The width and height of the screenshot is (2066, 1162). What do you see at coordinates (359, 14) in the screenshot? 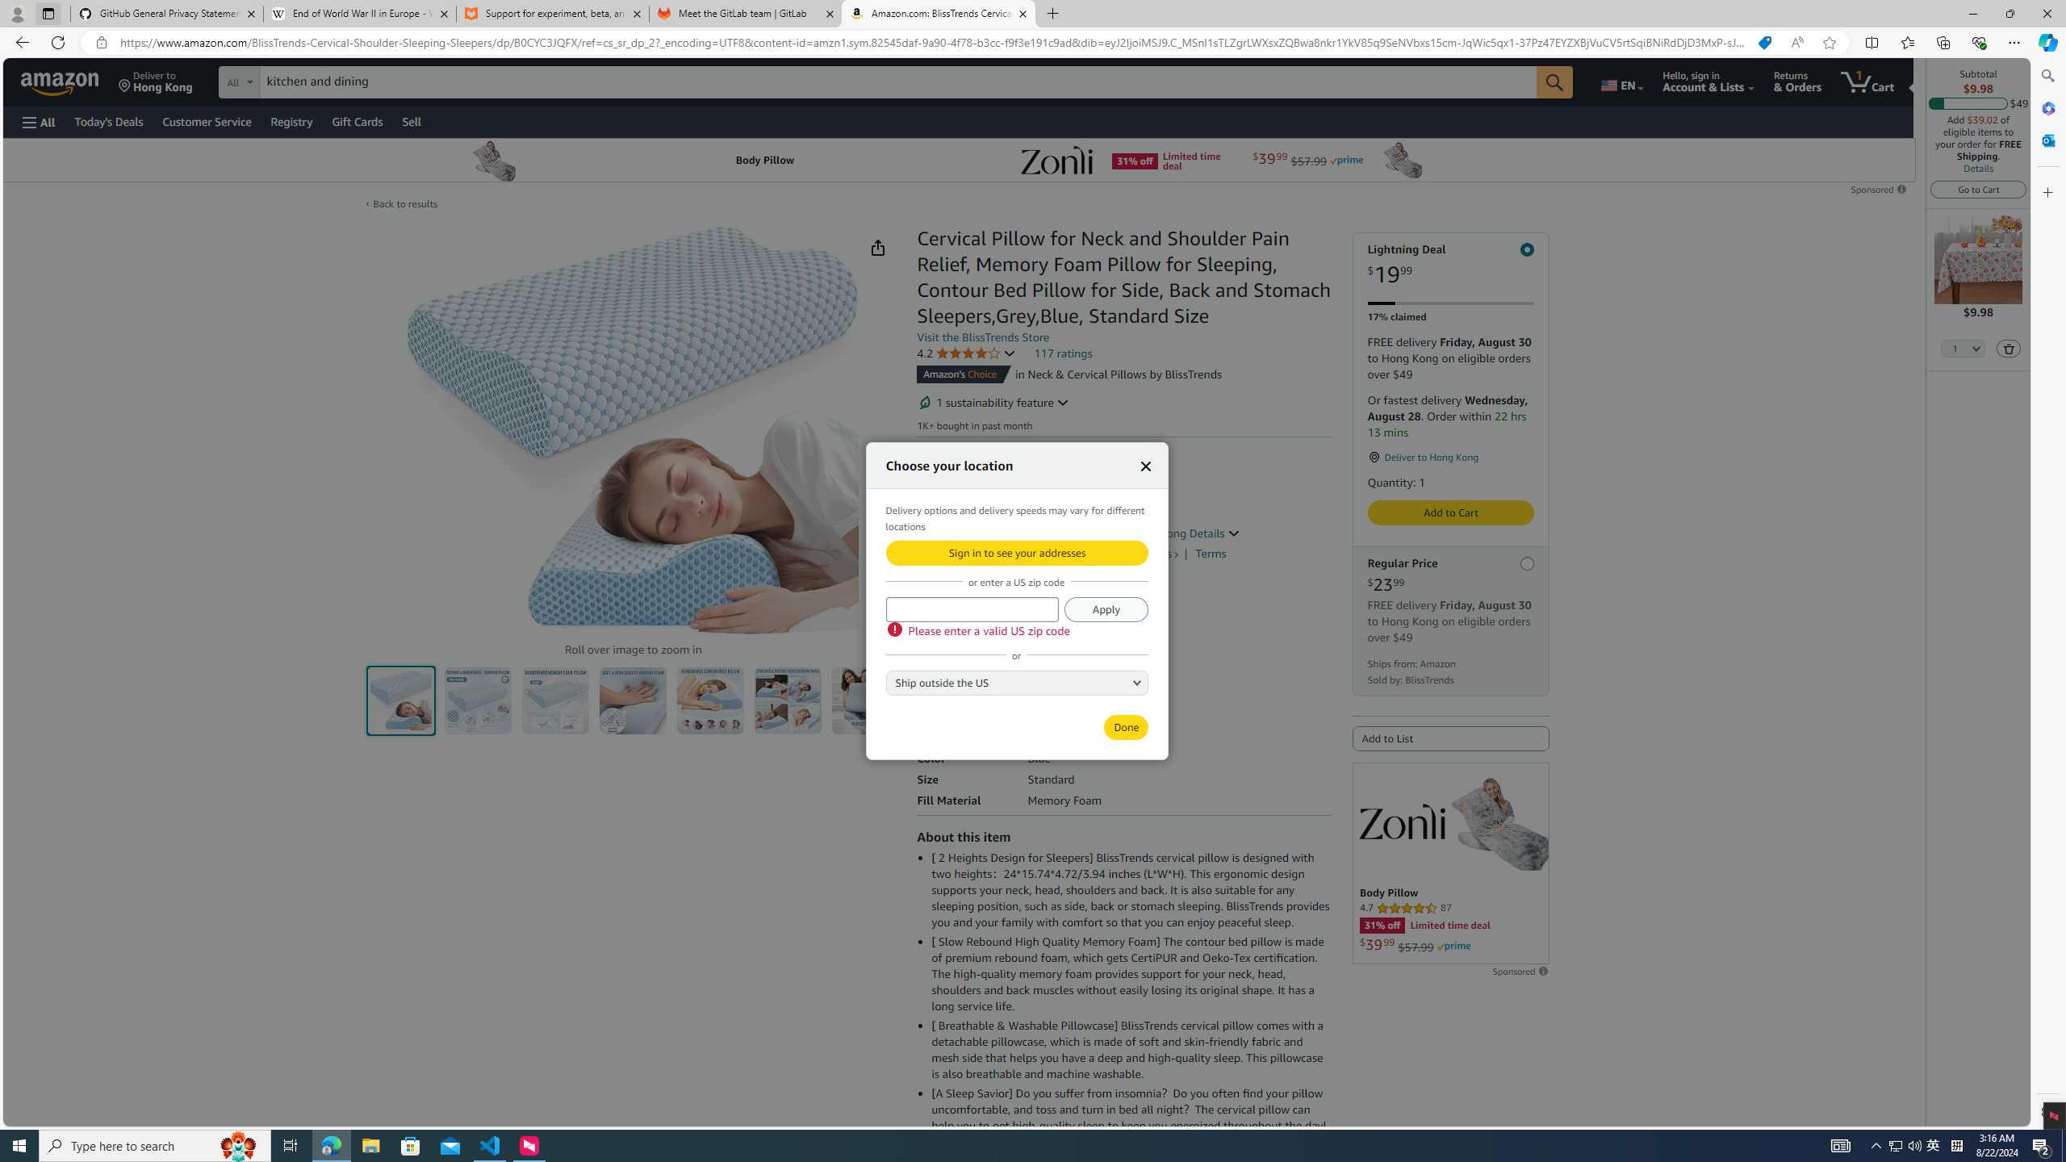
I see `End of World War II in Europe - Wikipedia` at bounding box center [359, 14].